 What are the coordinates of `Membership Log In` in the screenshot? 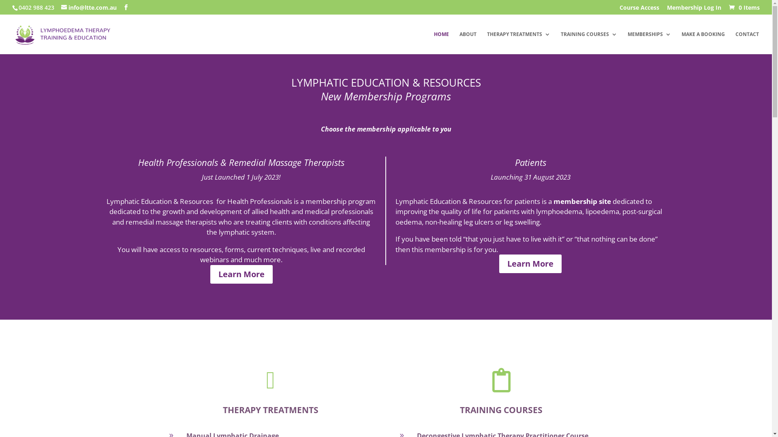 It's located at (694, 10).